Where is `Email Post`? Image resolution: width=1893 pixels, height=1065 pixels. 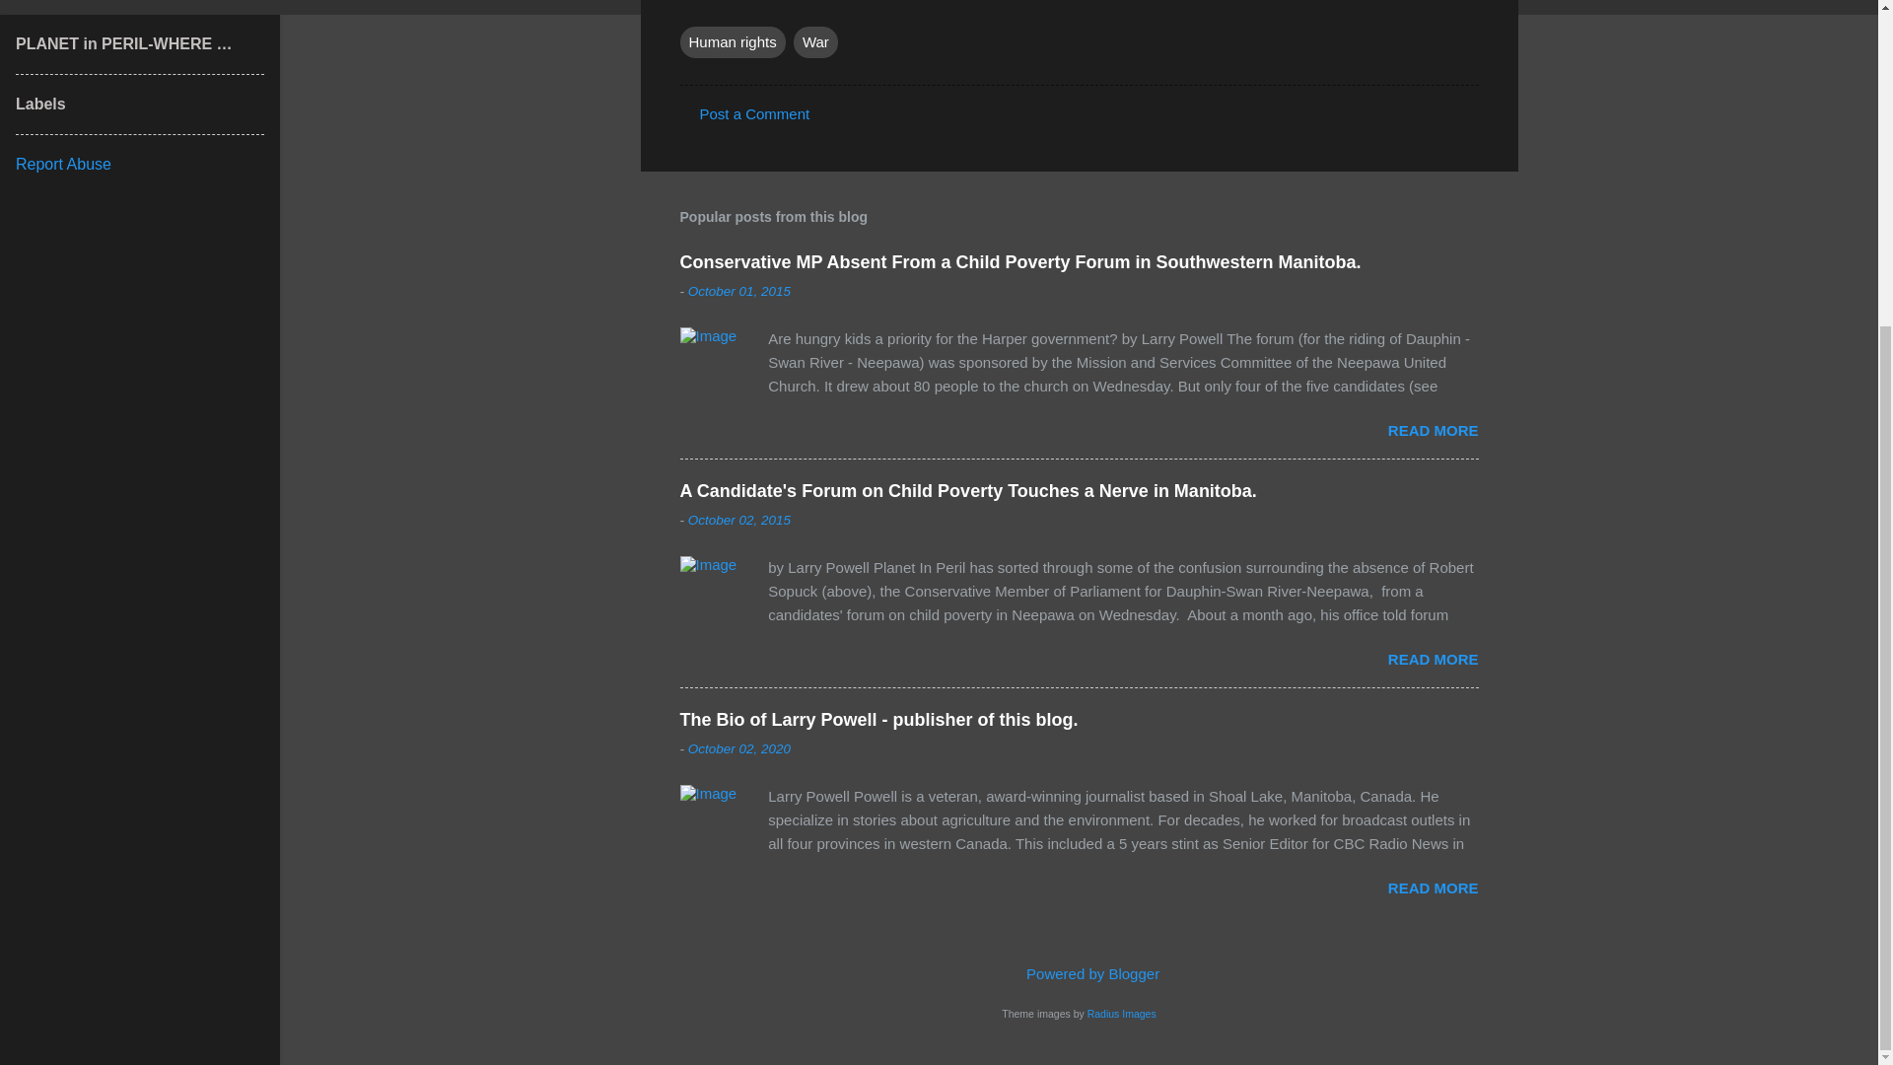 Email Post is located at coordinates (692, 4).